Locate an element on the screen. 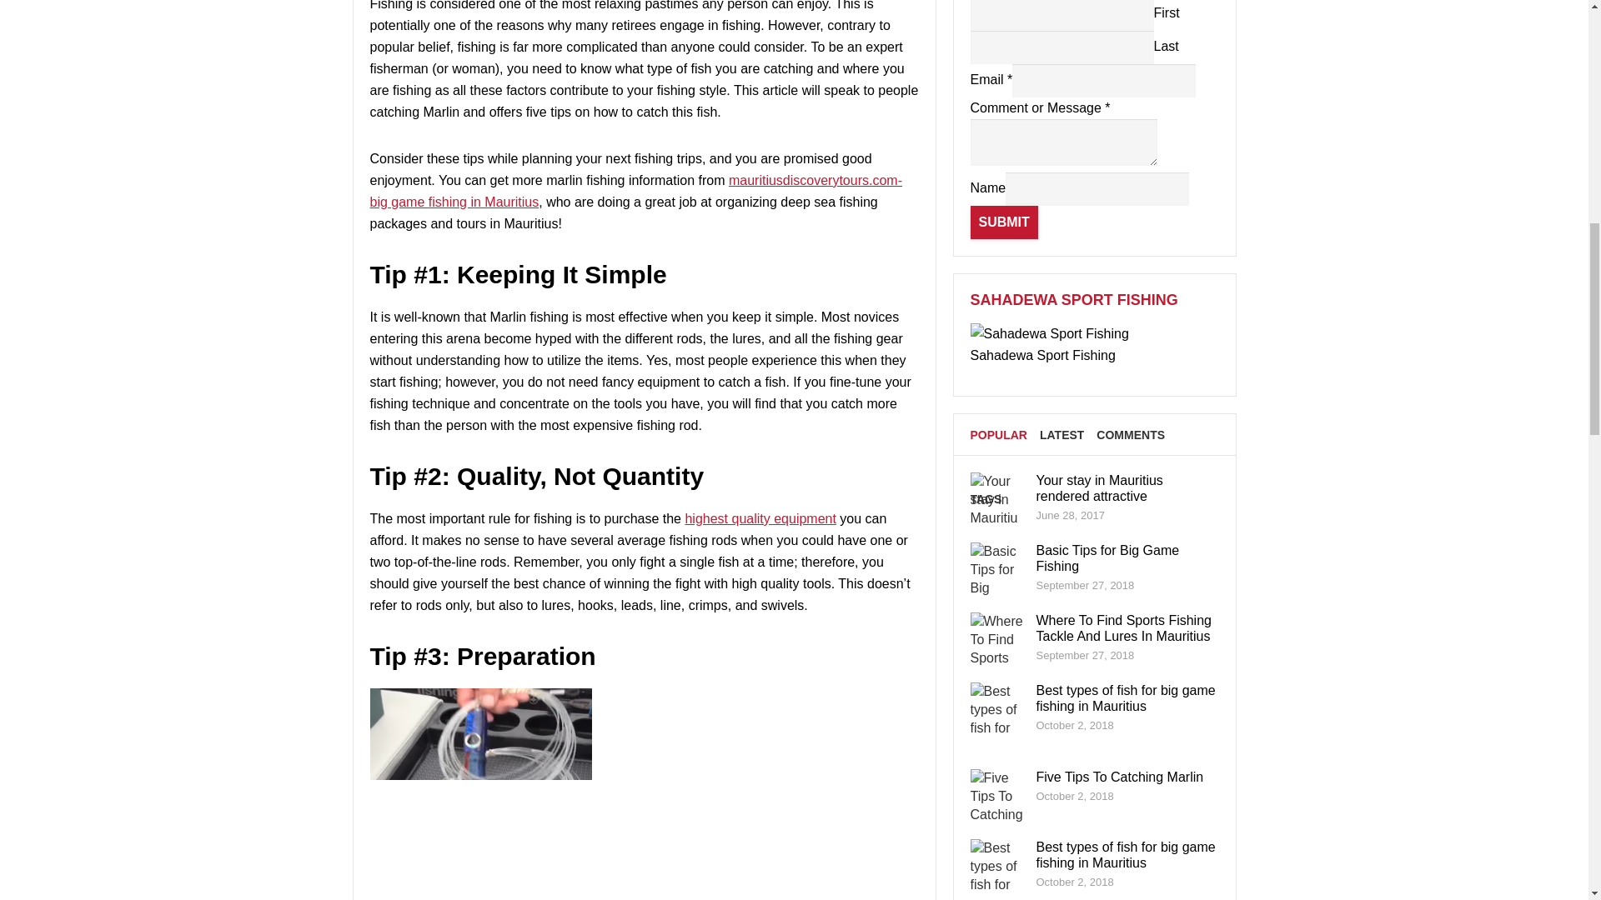  Latest is located at coordinates (1061, 434).